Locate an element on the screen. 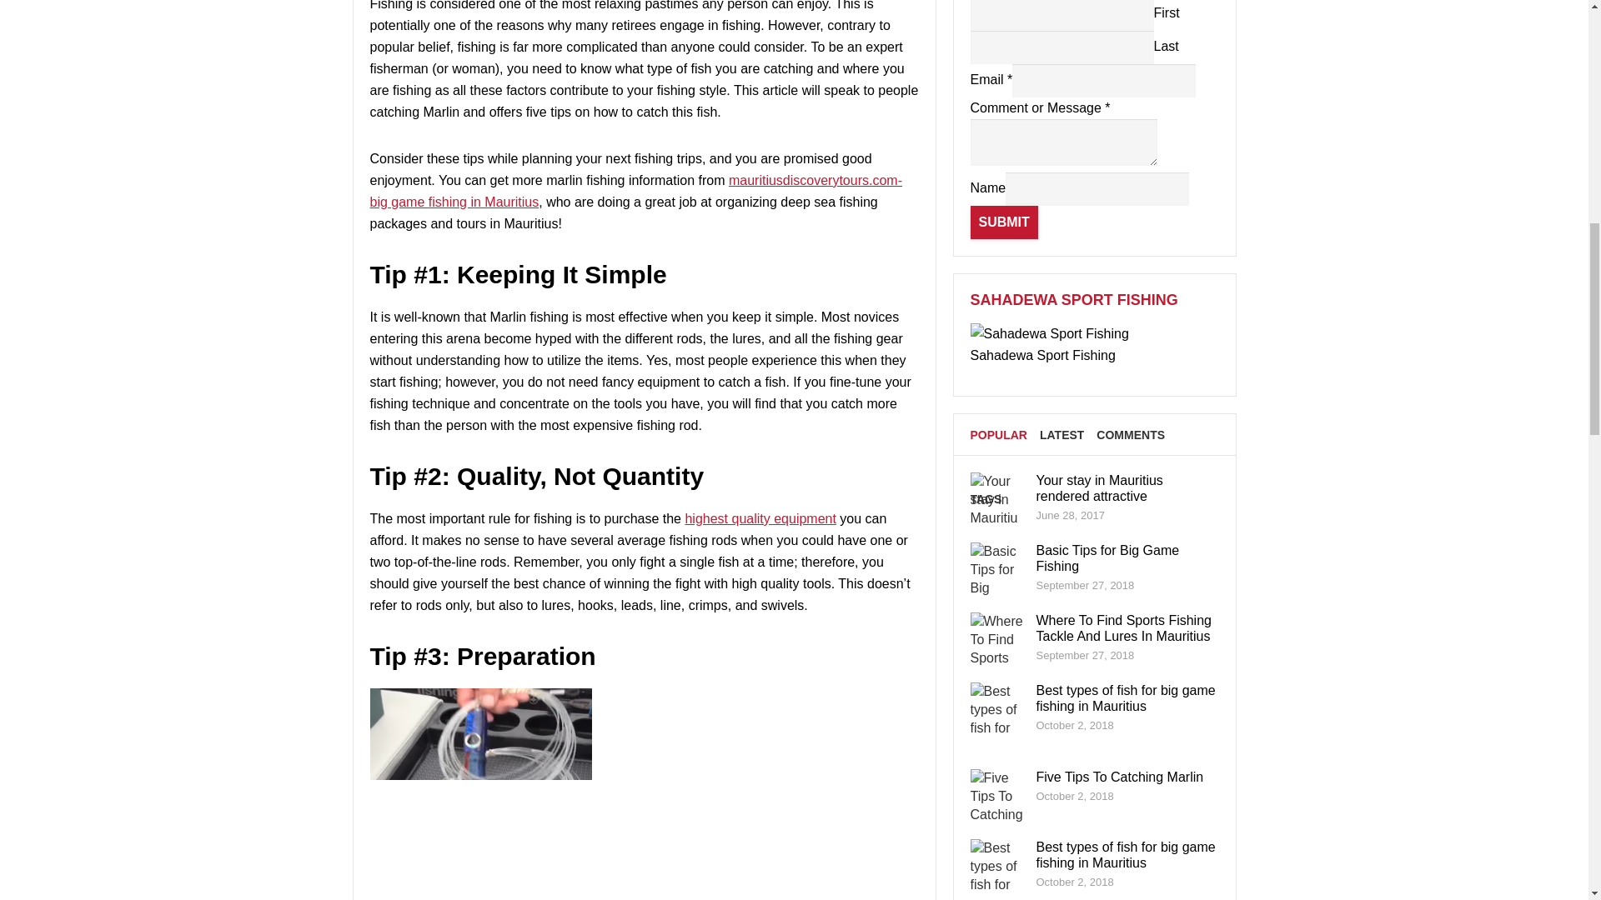  Latest is located at coordinates (1061, 434).